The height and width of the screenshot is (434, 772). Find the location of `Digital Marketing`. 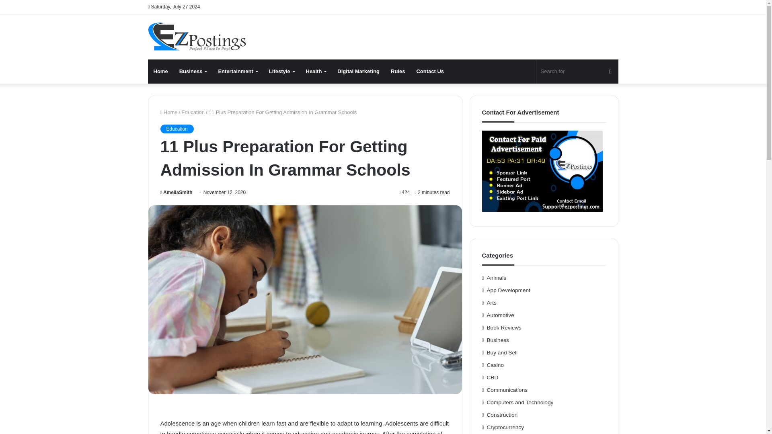

Digital Marketing is located at coordinates (359, 72).